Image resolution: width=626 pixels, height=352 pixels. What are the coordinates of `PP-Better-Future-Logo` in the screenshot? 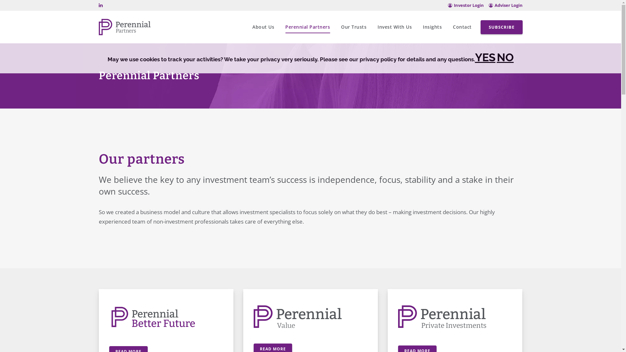 It's located at (153, 317).